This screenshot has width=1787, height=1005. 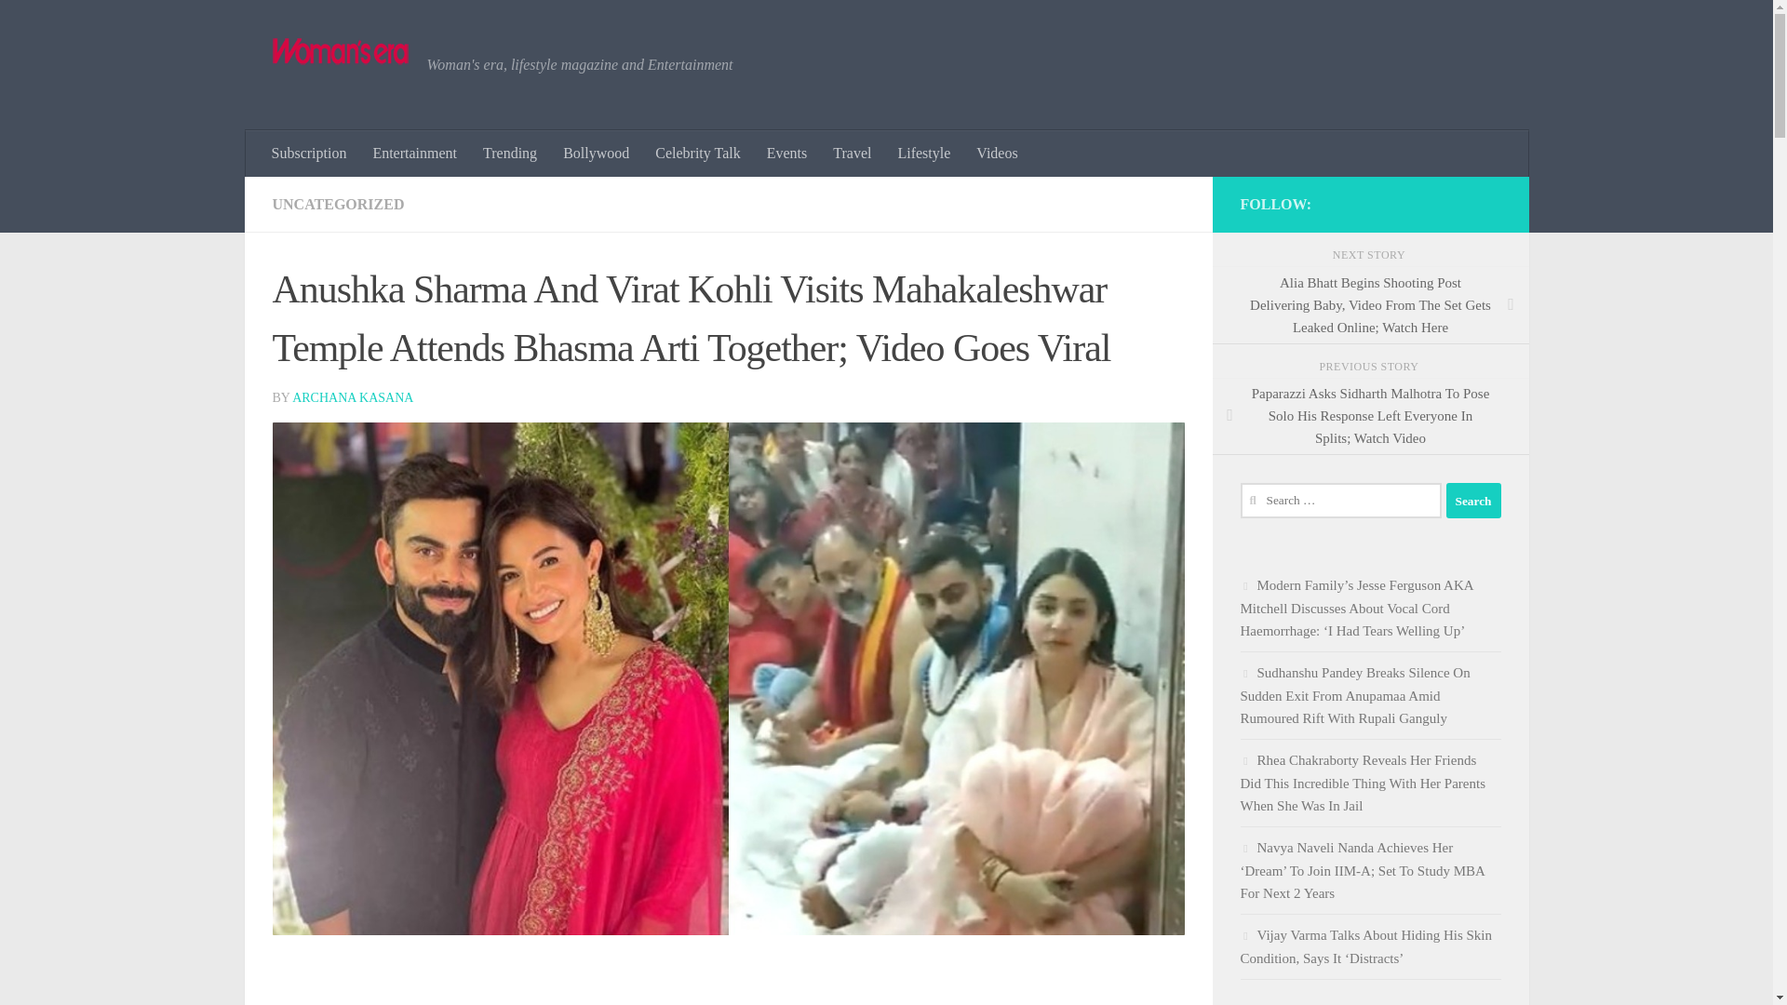 I want to click on Trending, so click(x=510, y=154).